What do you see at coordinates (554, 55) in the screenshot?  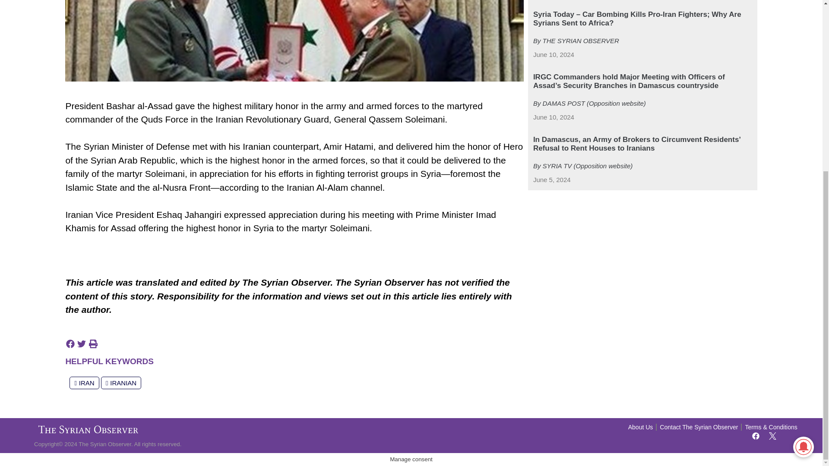 I see `June 10, 2024` at bounding box center [554, 55].